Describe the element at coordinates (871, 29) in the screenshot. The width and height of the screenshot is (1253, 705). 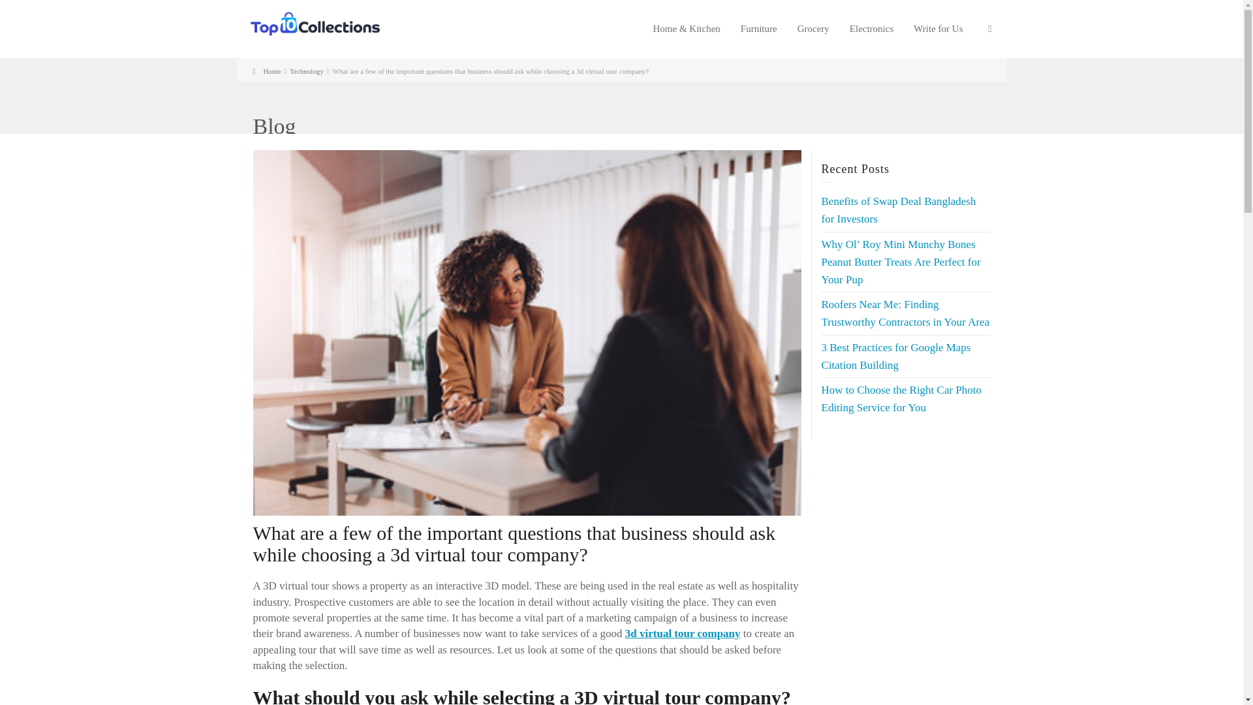
I see `Electronics` at that location.